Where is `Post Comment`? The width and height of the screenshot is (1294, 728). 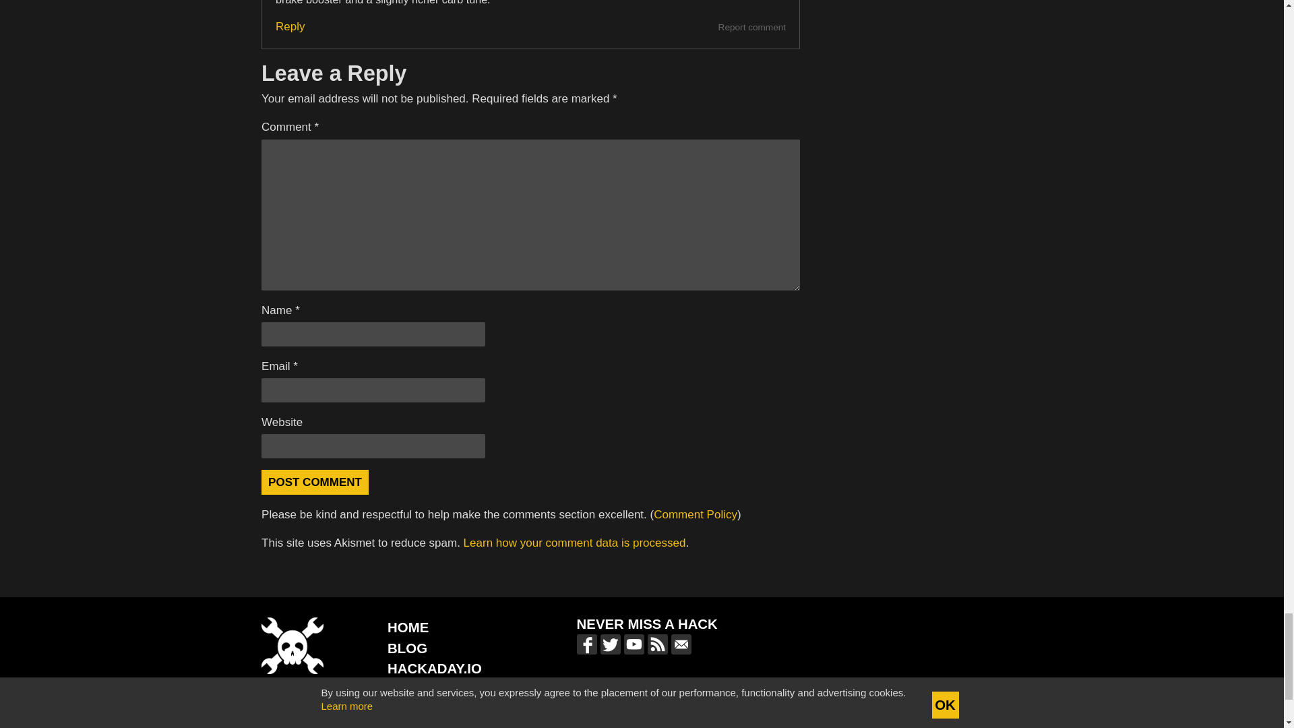 Post Comment is located at coordinates (315, 482).